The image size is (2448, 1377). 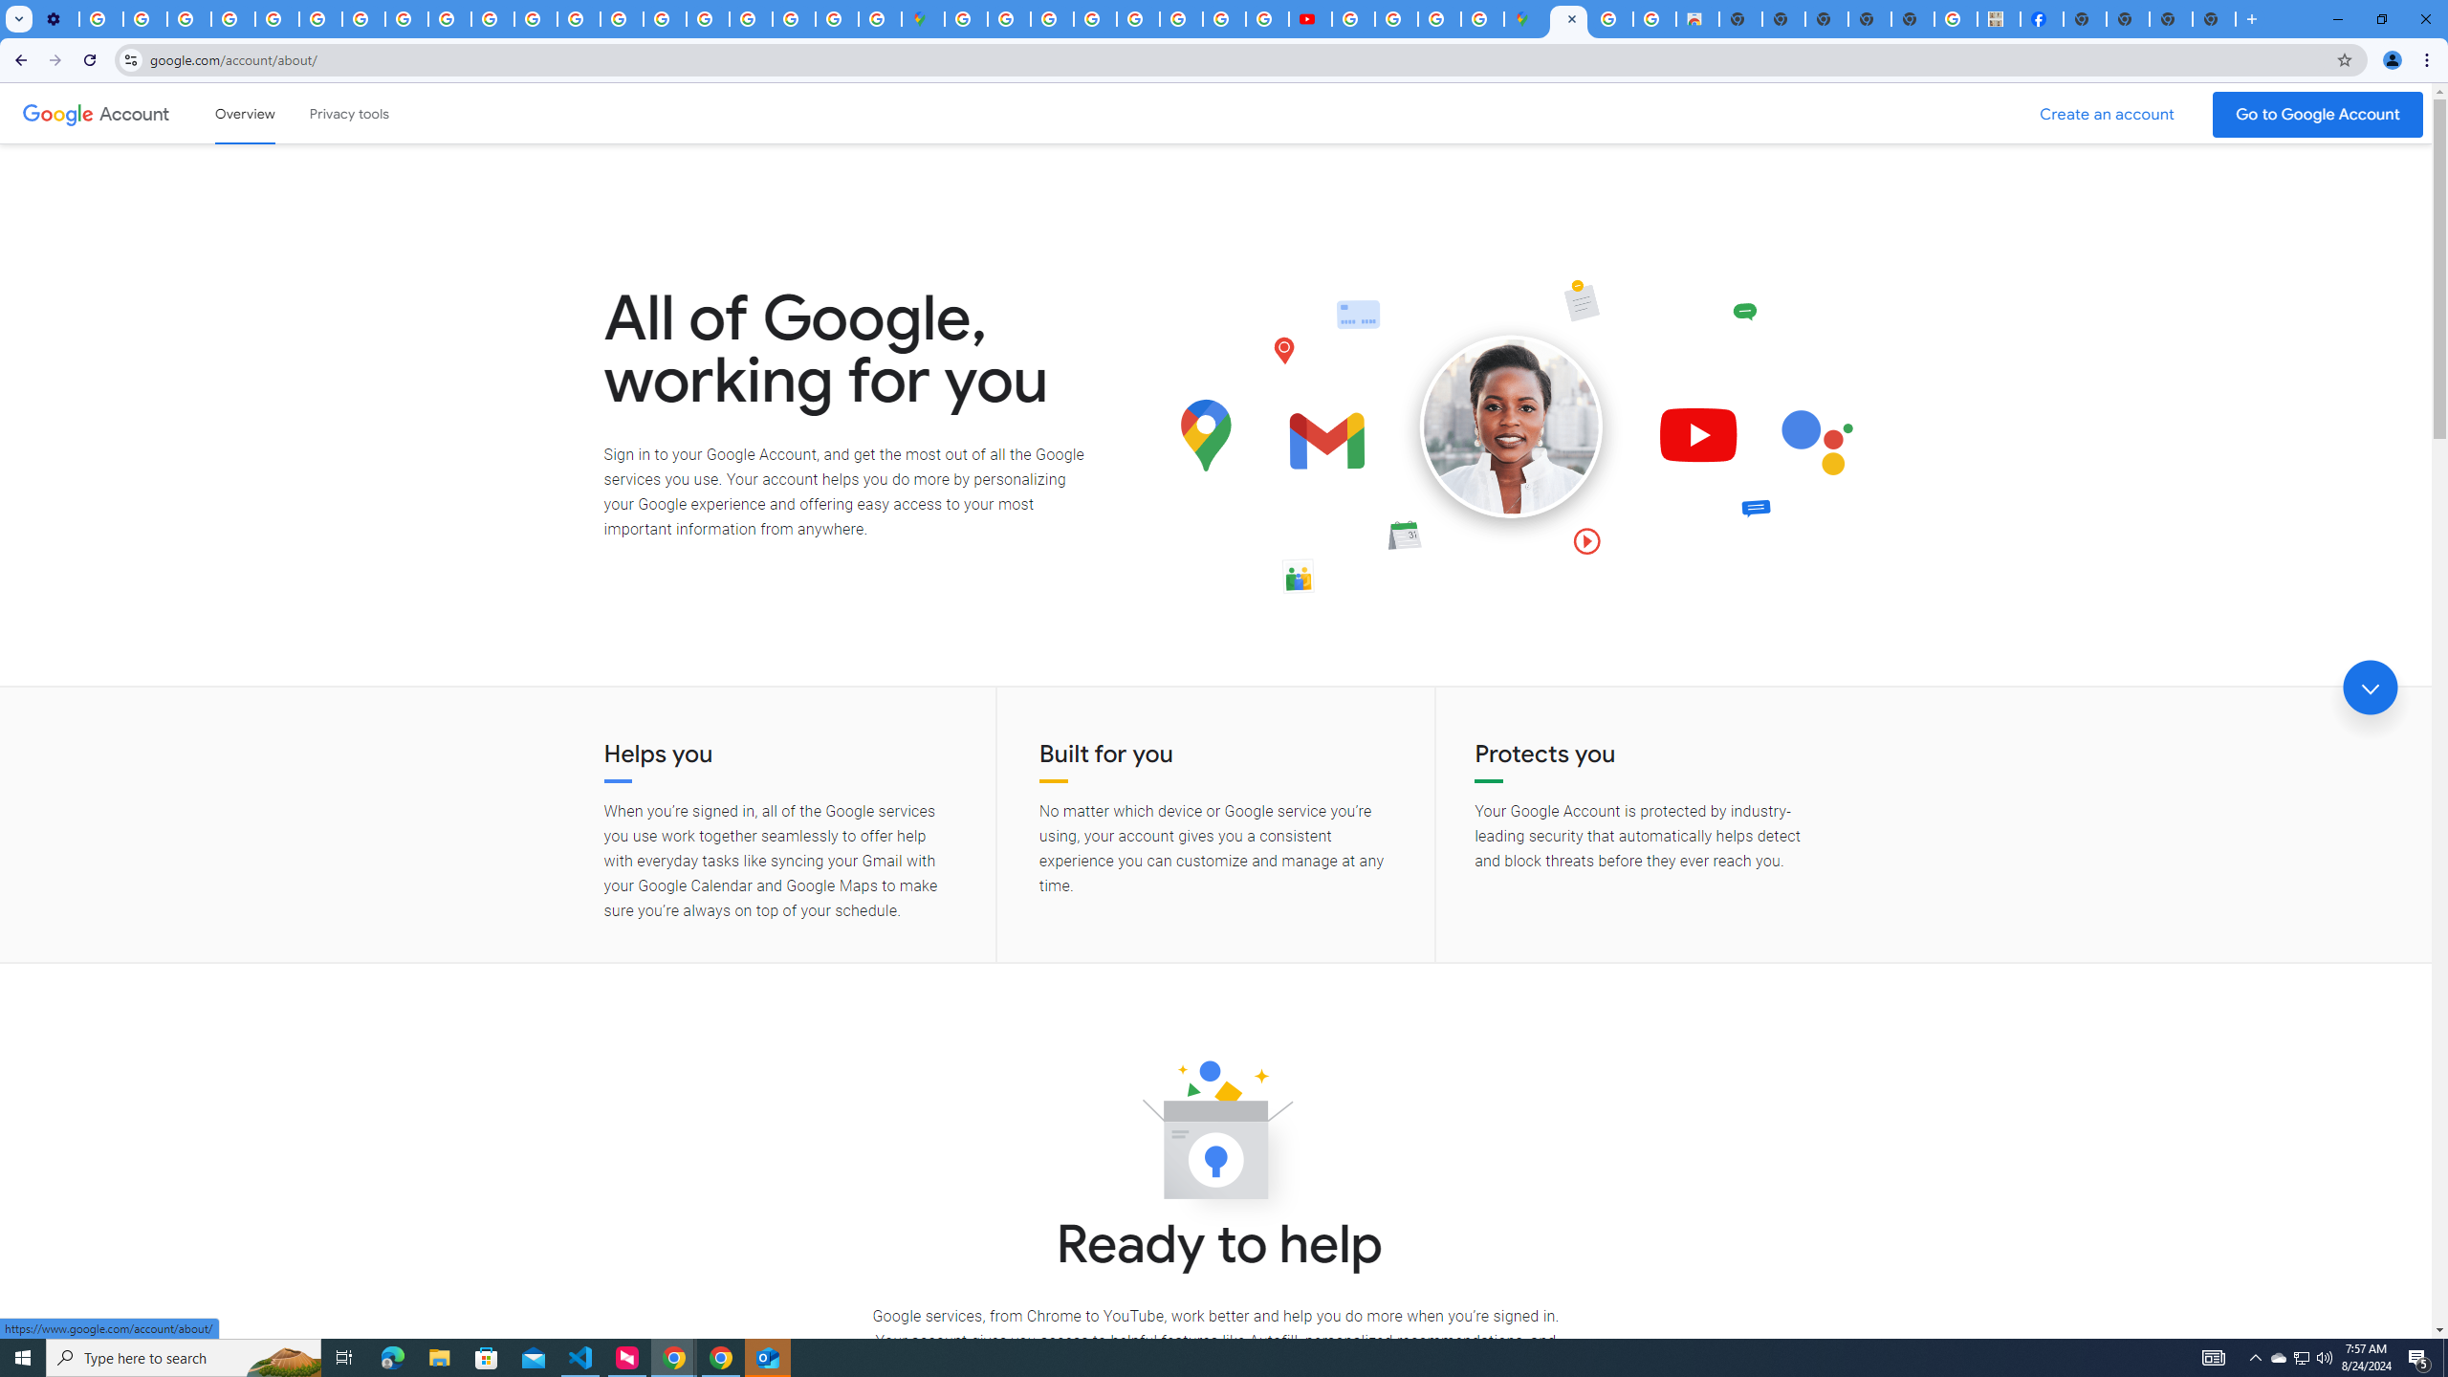 I want to click on Privacy Help Center - Policies Help, so click(x=579, y=19).